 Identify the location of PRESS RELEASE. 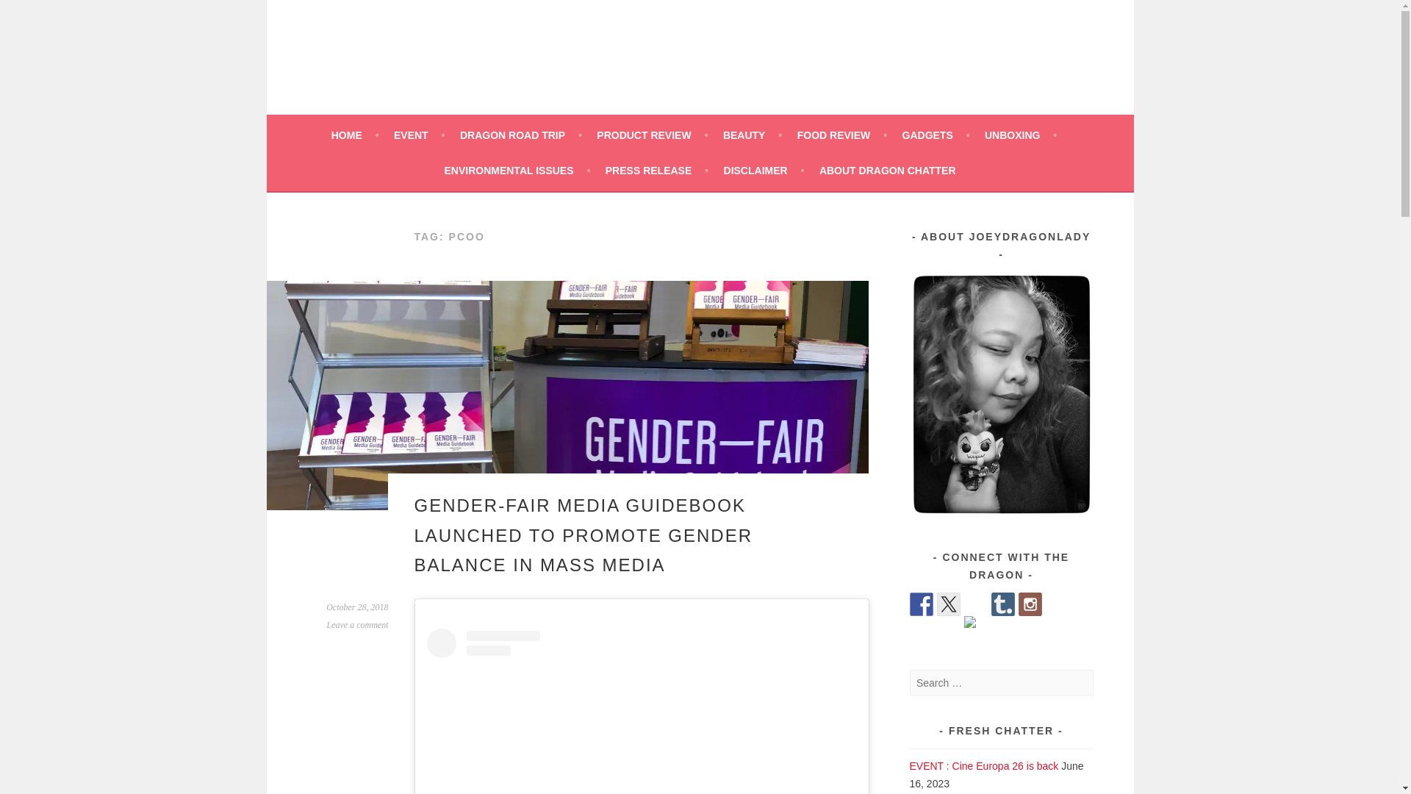
(656, 171).